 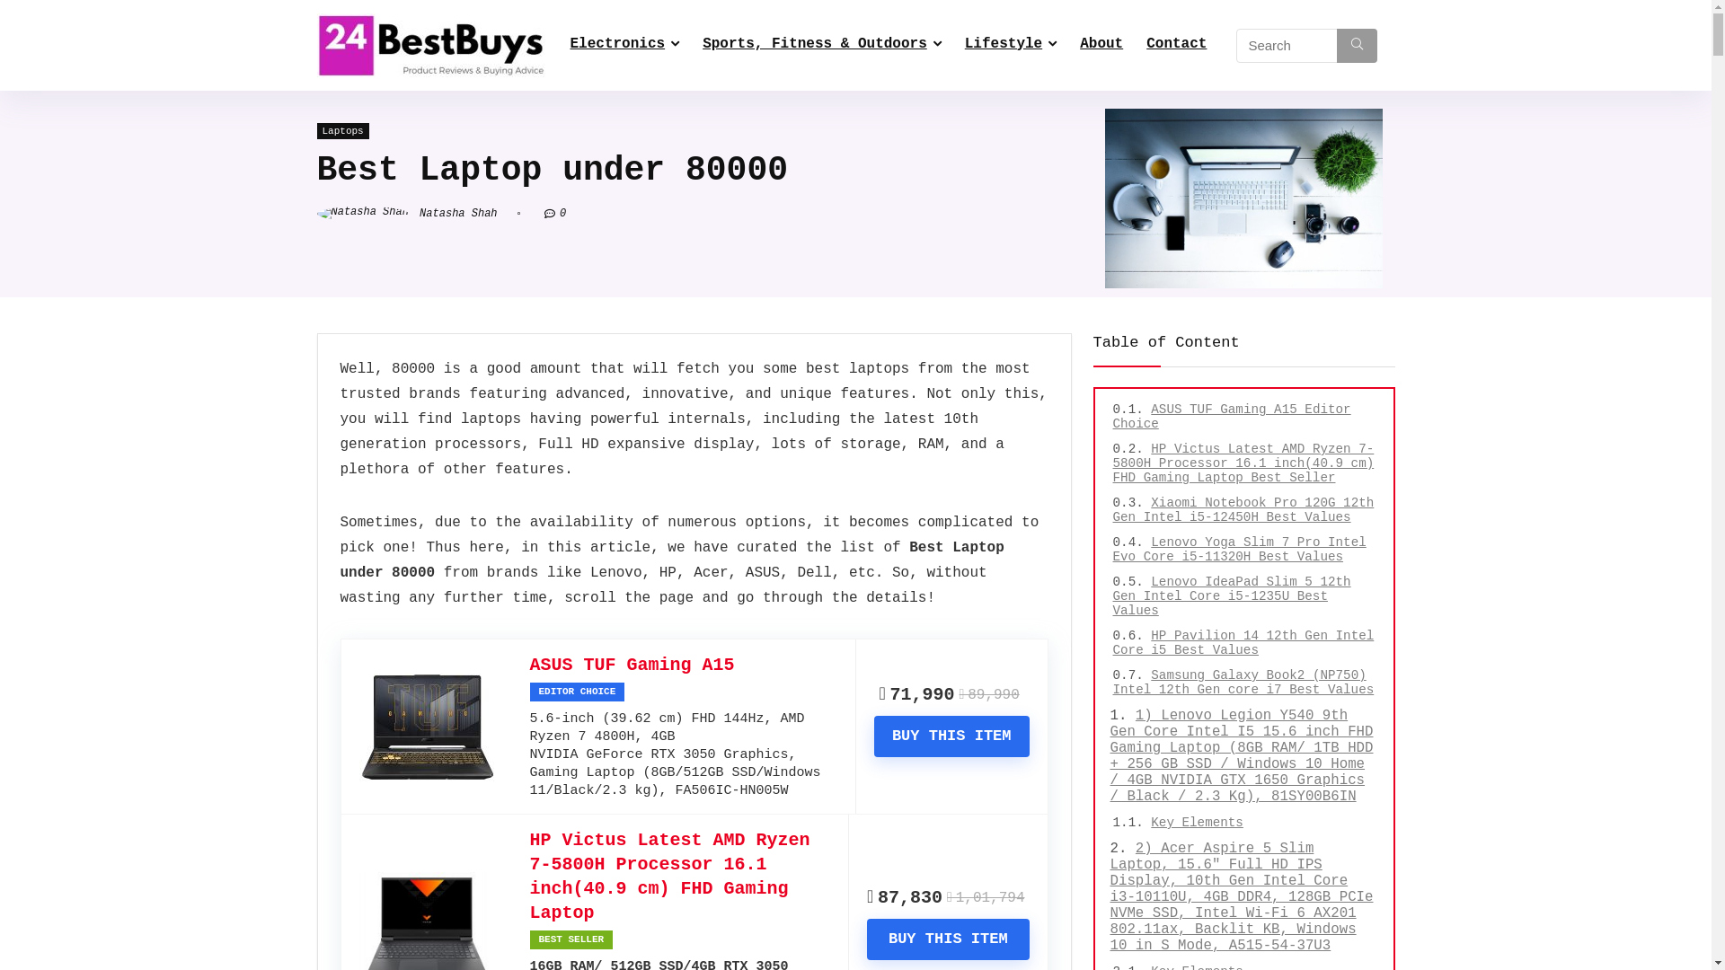 What do you see at coordinates (1243, 643) in the screenshot?
I see `HP Pavilion 14 12th Gen Intel Core i5 Best Values` at bounding box center [1243, 643].